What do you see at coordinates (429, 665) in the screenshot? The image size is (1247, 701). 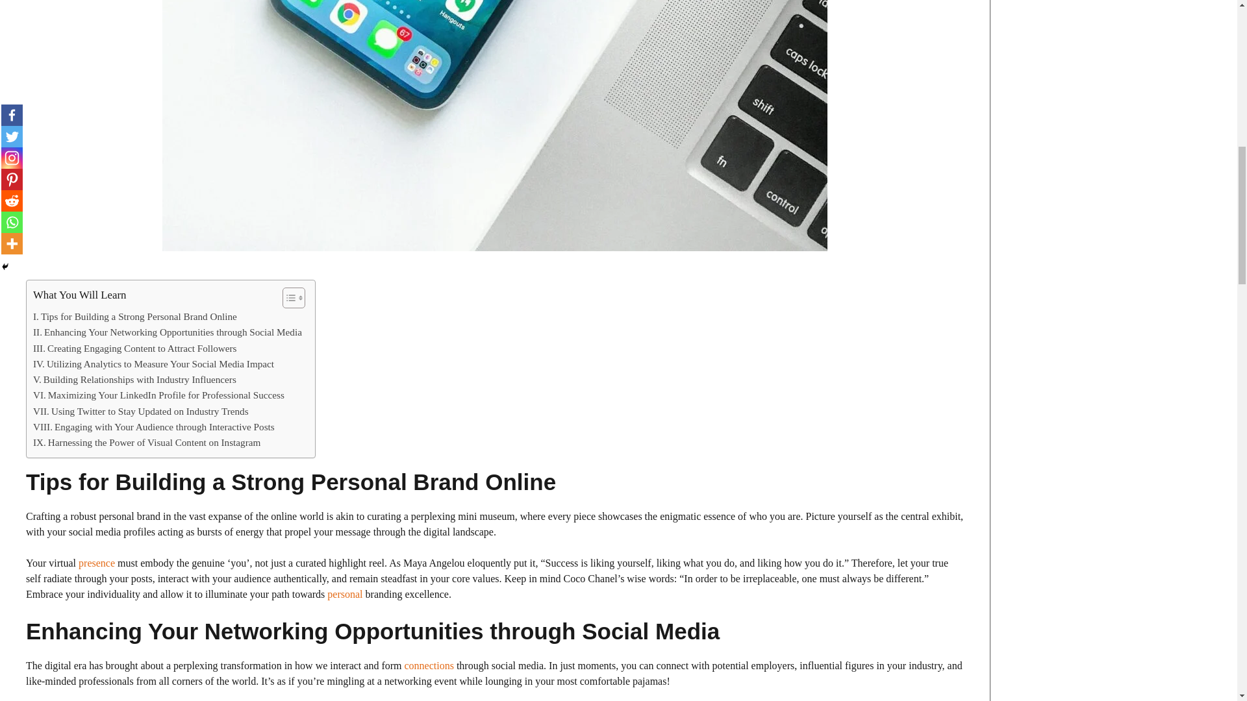 I see `connections` at bounding box center [429, 665].